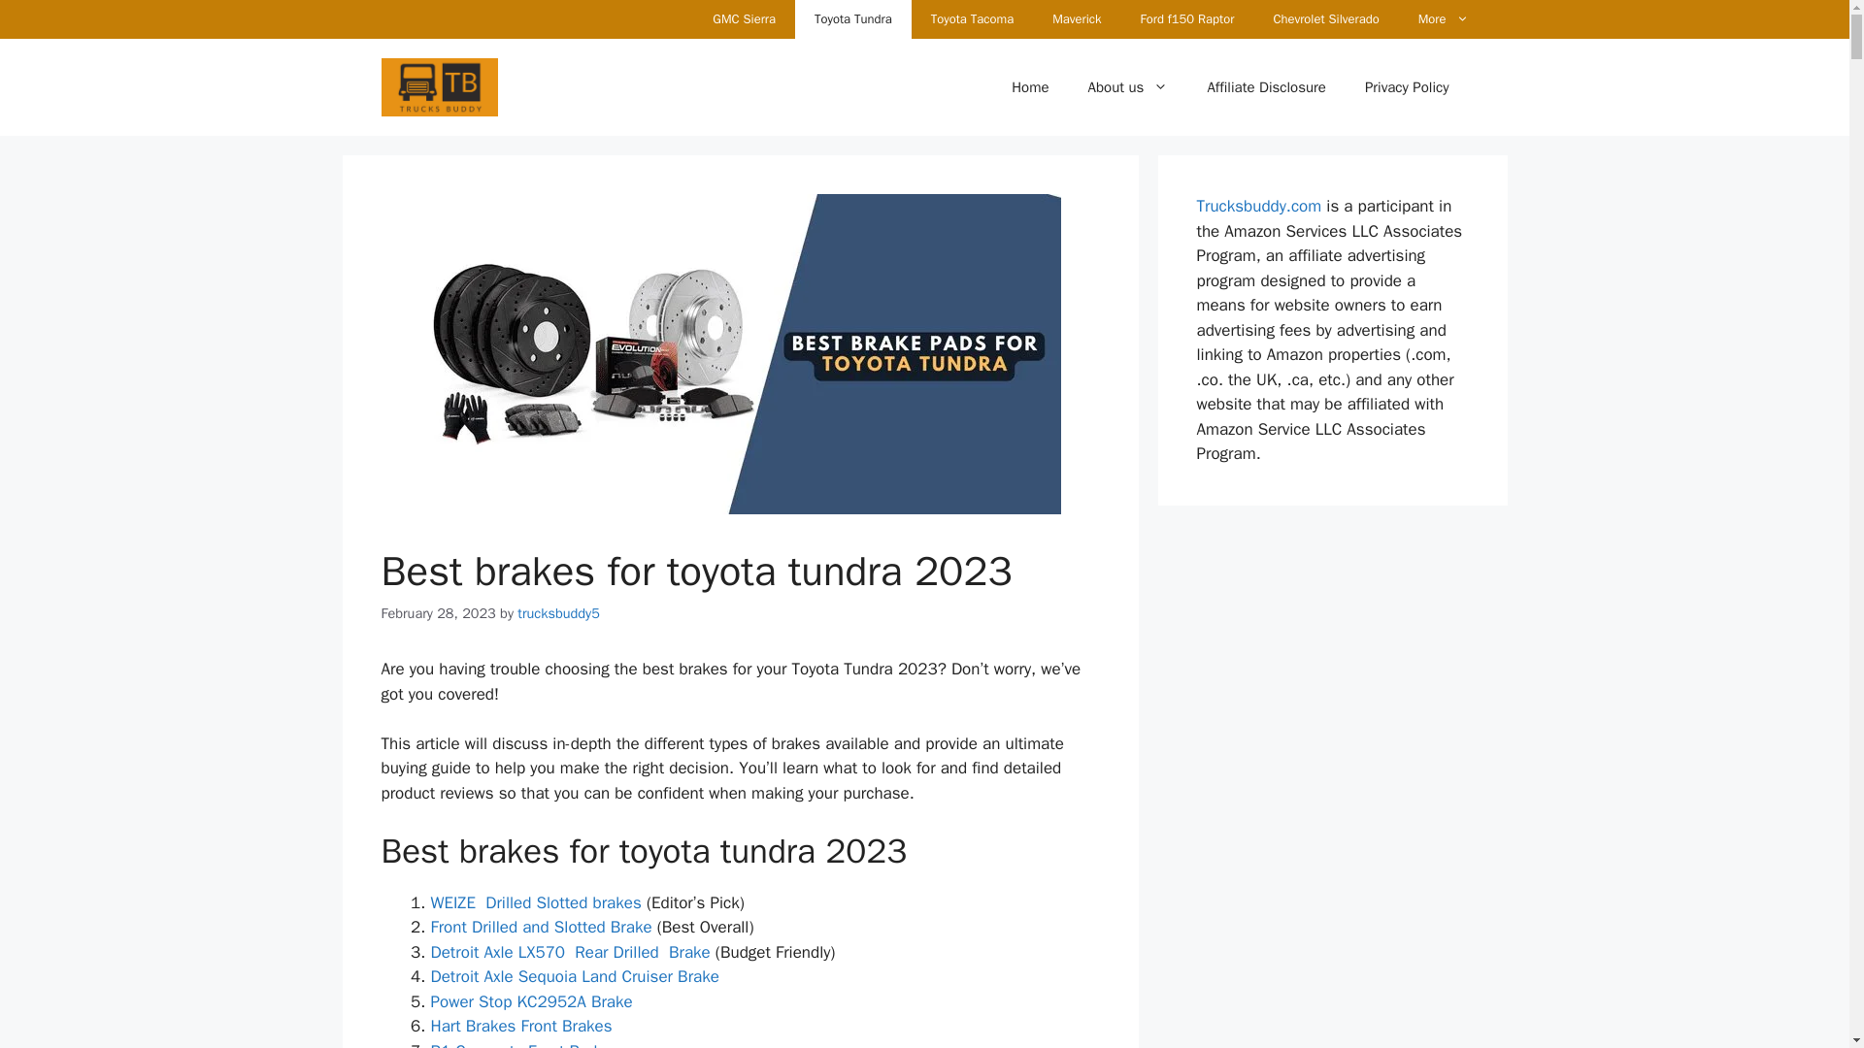 This screenshot has height=1048, width=1864. Describe the element at coordinates (570, 952) in the screenshot. I see `Detroit Axle LX570  Rear Drilled  Brake` at that location.